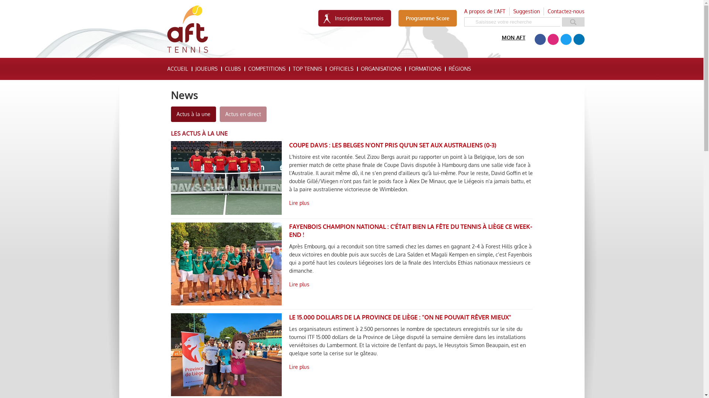  What do you see at coordinates (187, 29) in the screenshot?
I see `AFTnet` at bounding box center [187, 29].